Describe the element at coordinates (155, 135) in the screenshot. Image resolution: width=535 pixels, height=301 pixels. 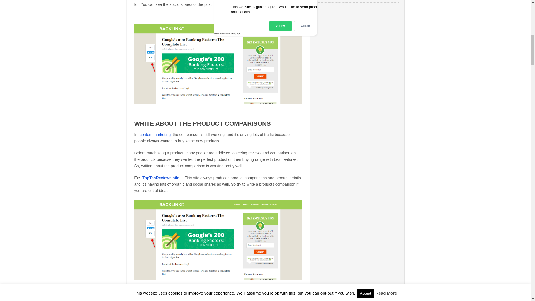
I see `content marketing` at that location.